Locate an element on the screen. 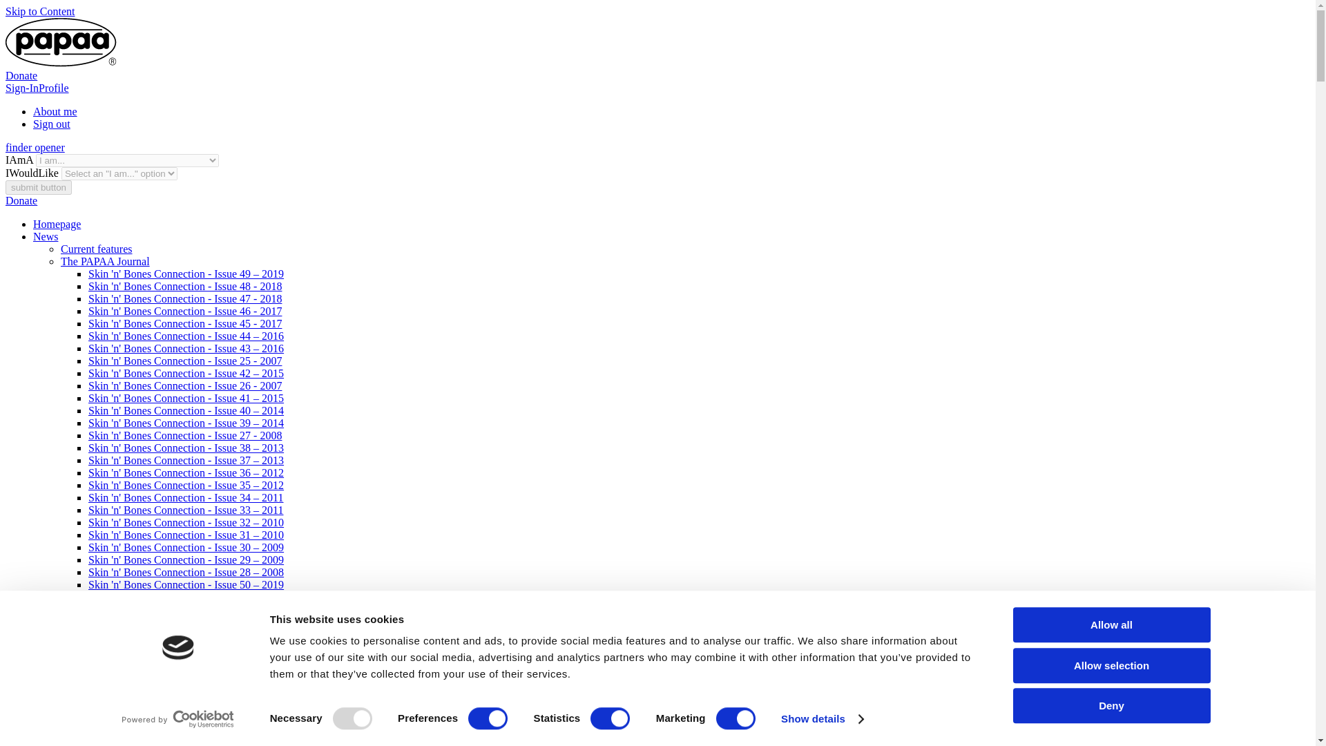  Allow selection is located at coordinates (1111, 666).